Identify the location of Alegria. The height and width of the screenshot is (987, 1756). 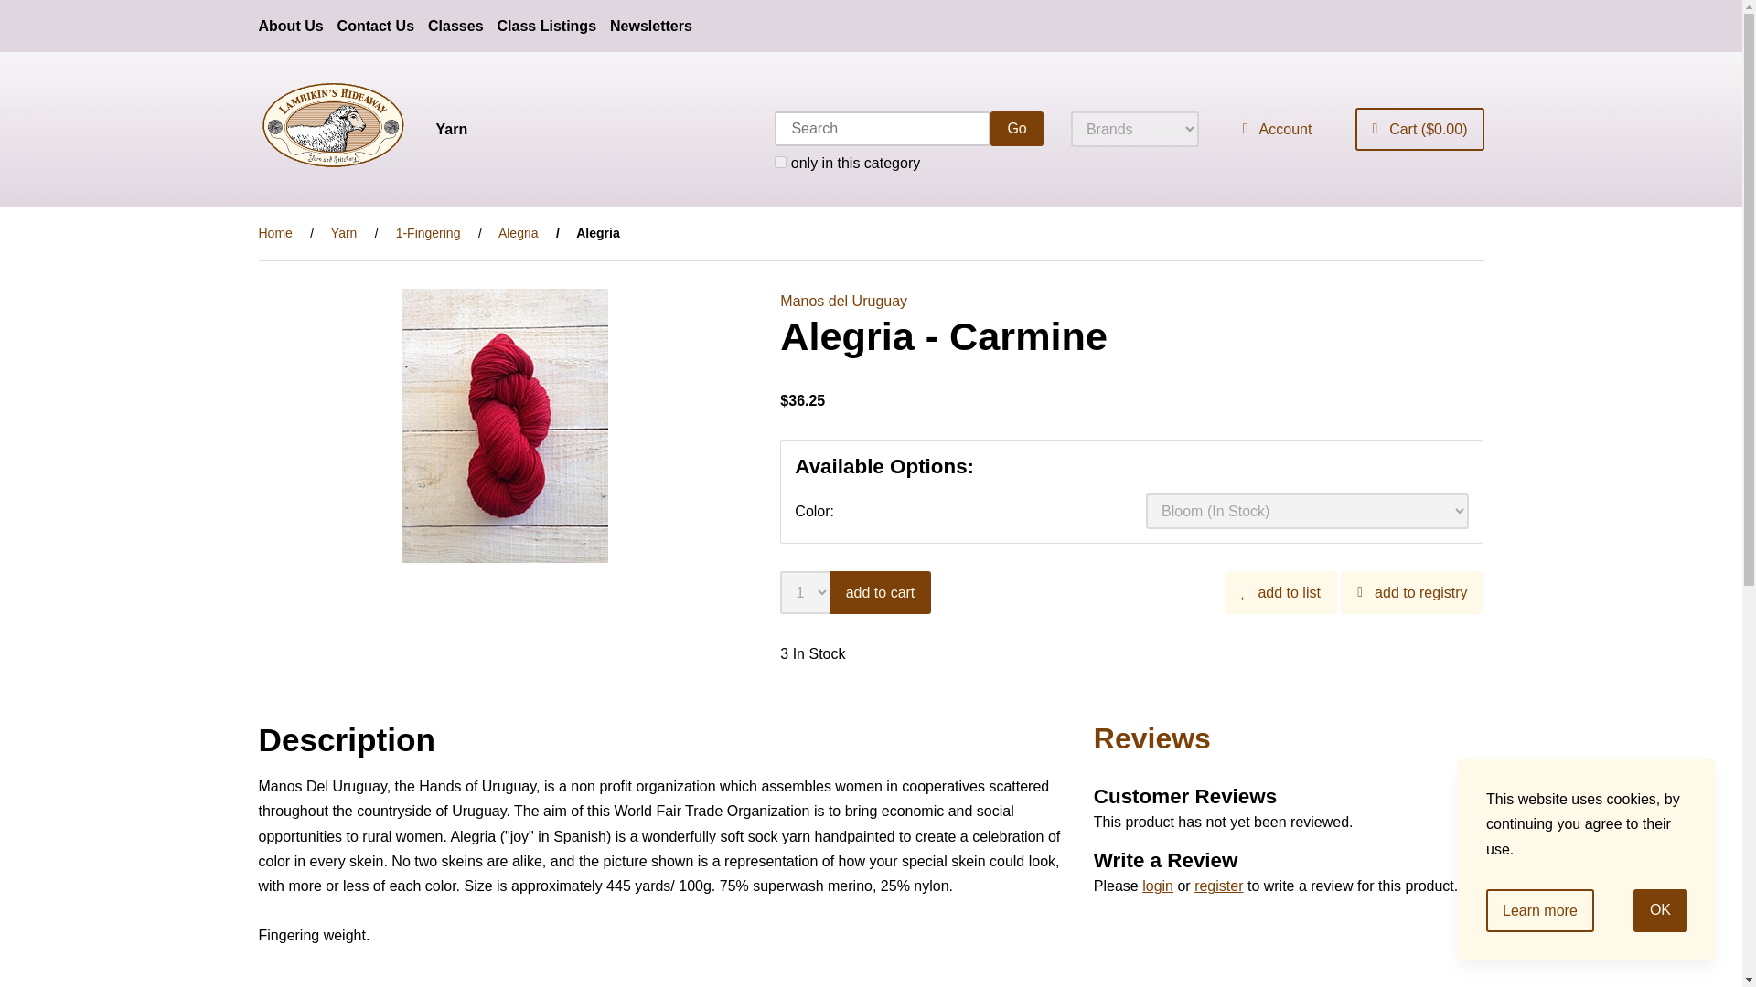
(519, 233).